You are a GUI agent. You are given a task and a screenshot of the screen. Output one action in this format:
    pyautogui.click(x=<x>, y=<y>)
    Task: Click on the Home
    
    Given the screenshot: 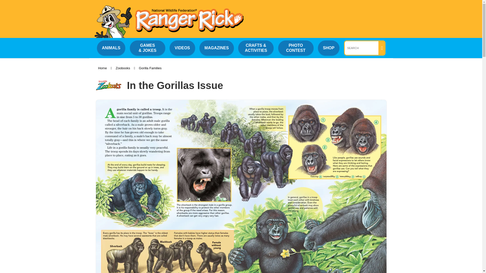 What is the action you would take?
    pyautogui.click(x=102, y=68)
    